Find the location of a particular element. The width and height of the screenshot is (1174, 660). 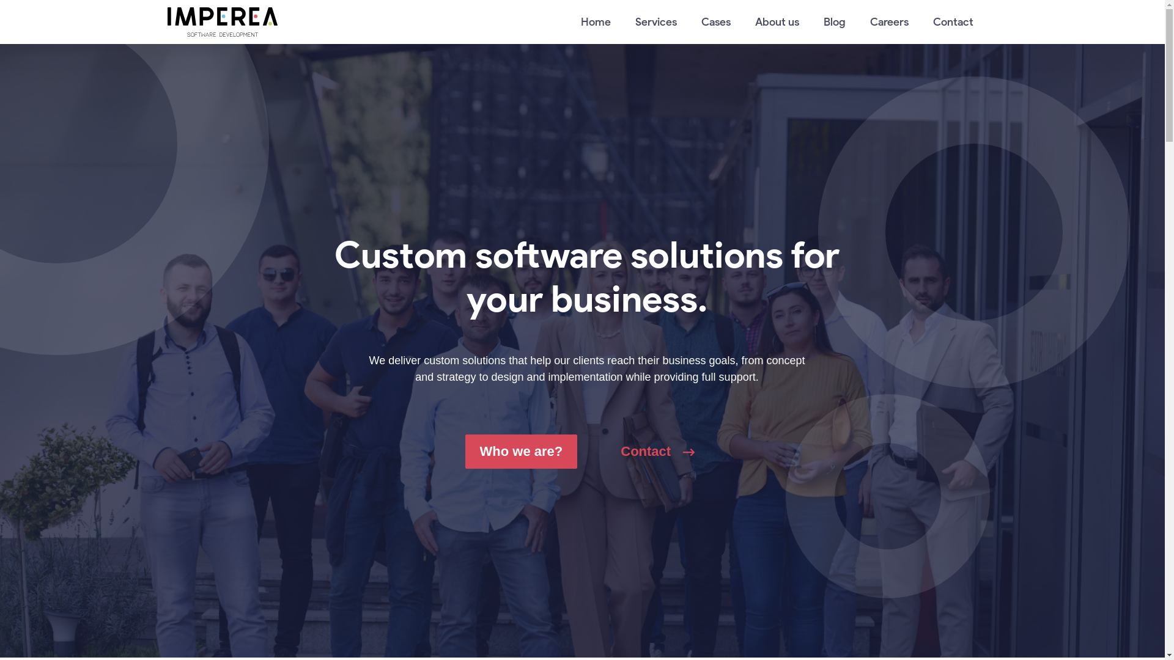

Cases is located at coordinates (715, 22).